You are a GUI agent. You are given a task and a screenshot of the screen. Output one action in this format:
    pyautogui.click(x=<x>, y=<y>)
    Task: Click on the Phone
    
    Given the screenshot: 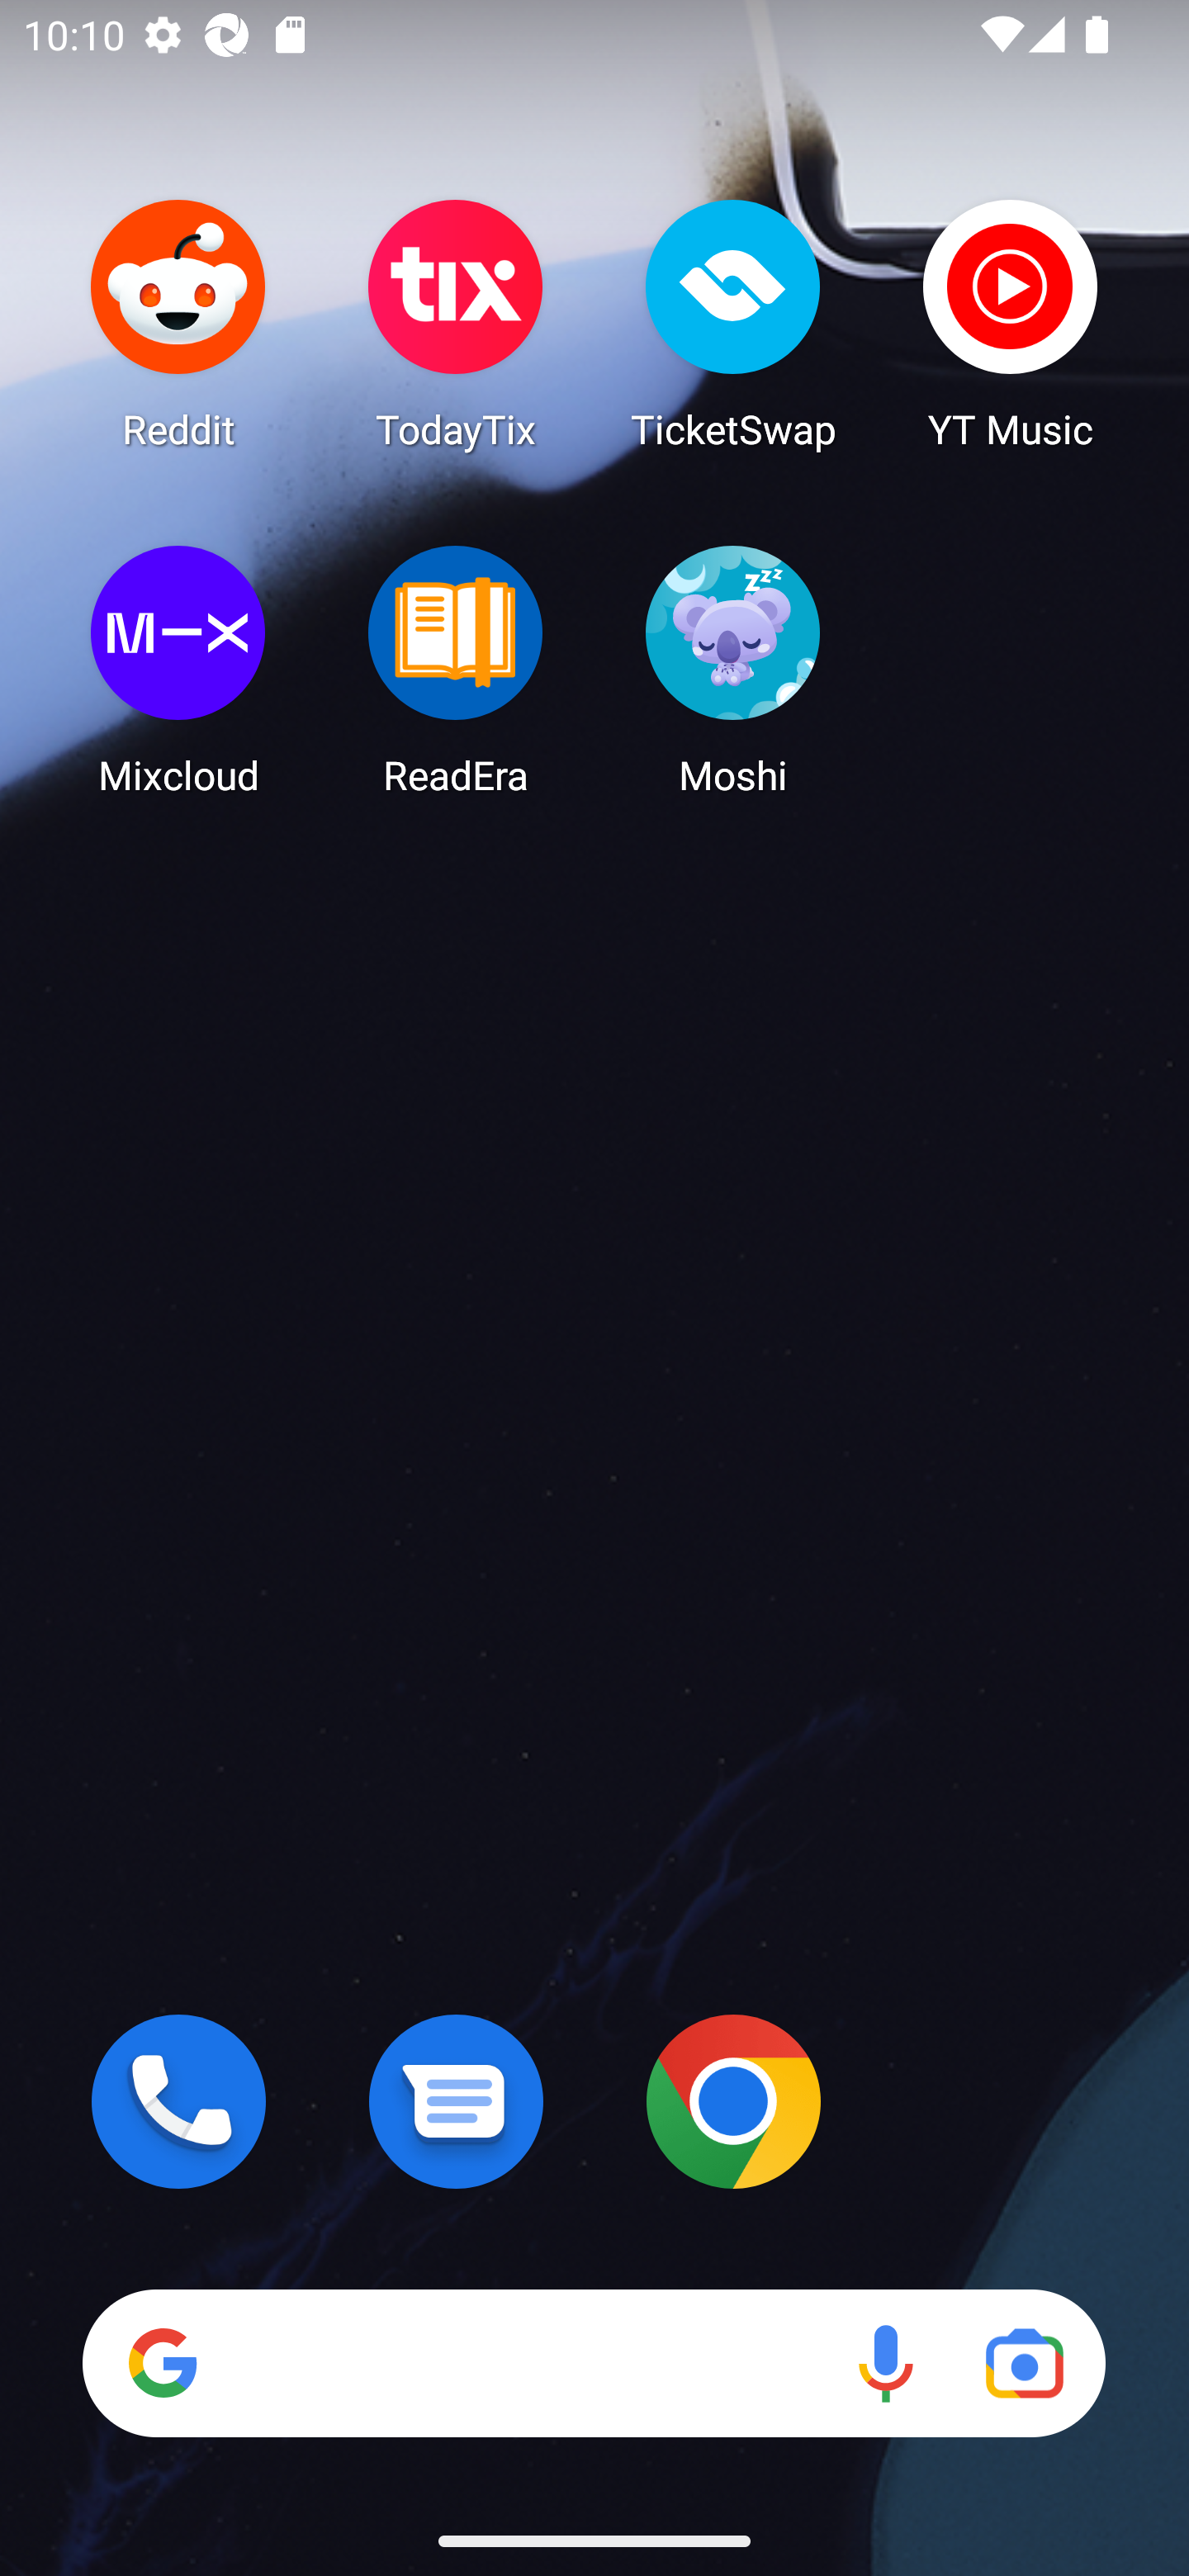 What is the action you would take?
    pyautogui.click(x=178, y=2101)
    